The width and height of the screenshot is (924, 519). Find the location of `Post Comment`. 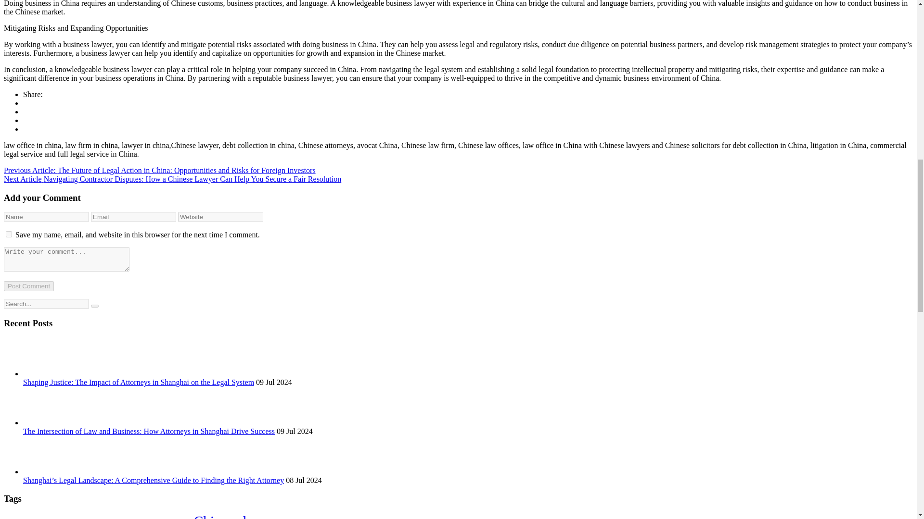

Post Comment is located at coordinates (28, 286).